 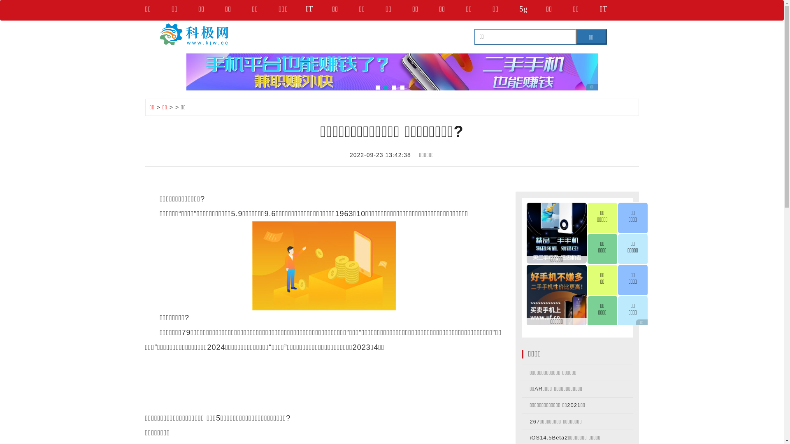 I want to click on 5g, so click(x=532, y=10).